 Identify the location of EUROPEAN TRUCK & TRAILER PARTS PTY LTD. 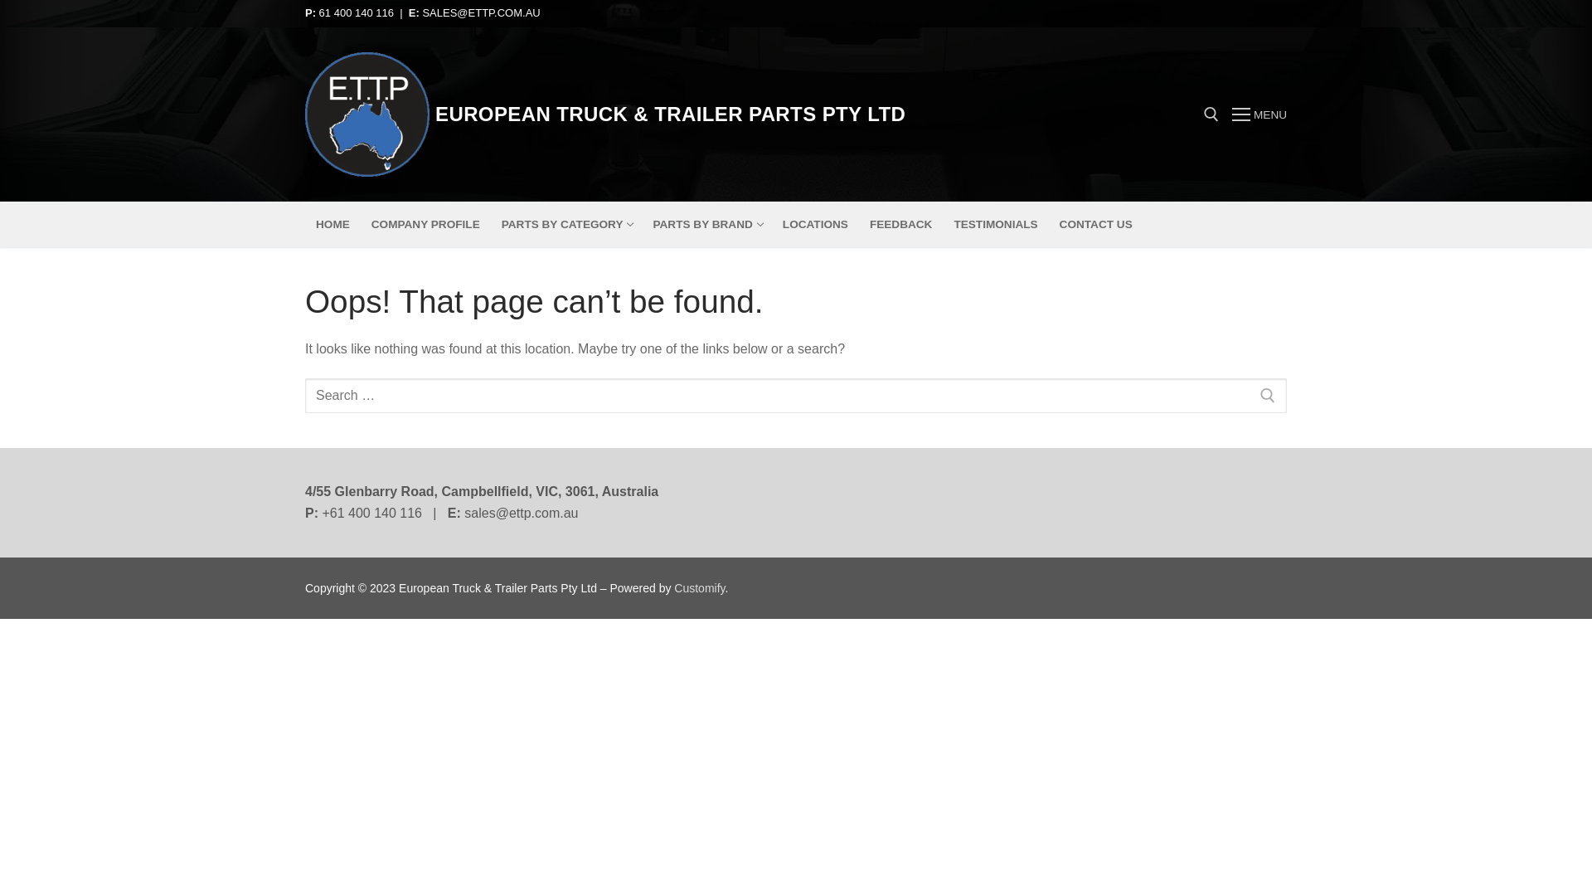
(670, 114).